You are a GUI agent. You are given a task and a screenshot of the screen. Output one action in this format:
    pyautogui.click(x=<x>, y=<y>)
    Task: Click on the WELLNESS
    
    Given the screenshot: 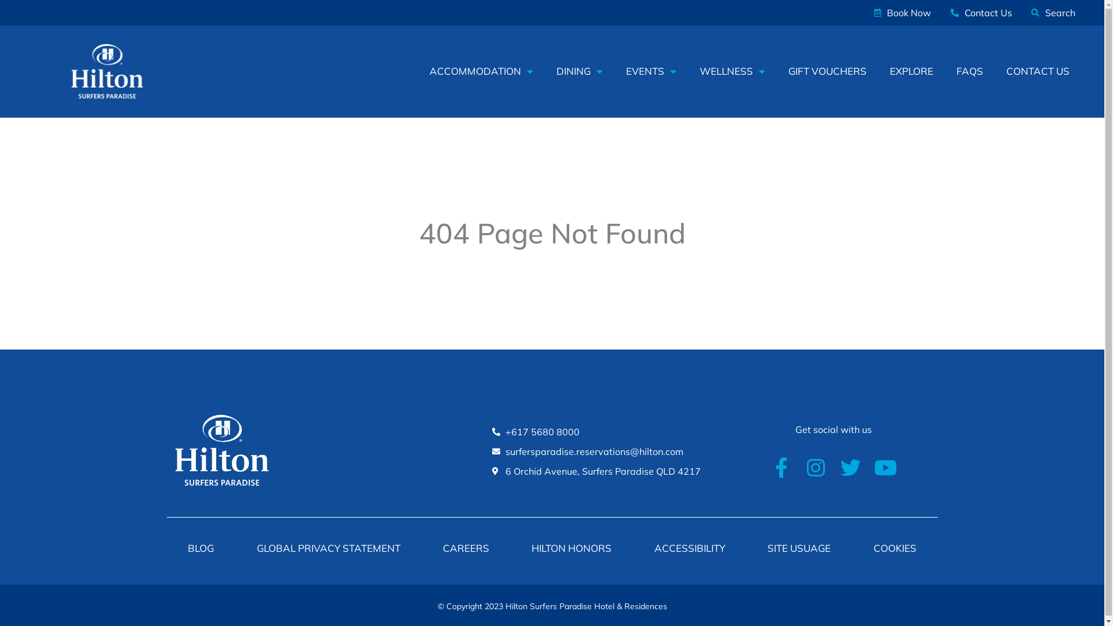 What is the action you would take?
    pyautogui.click(x=733, y=71)
    